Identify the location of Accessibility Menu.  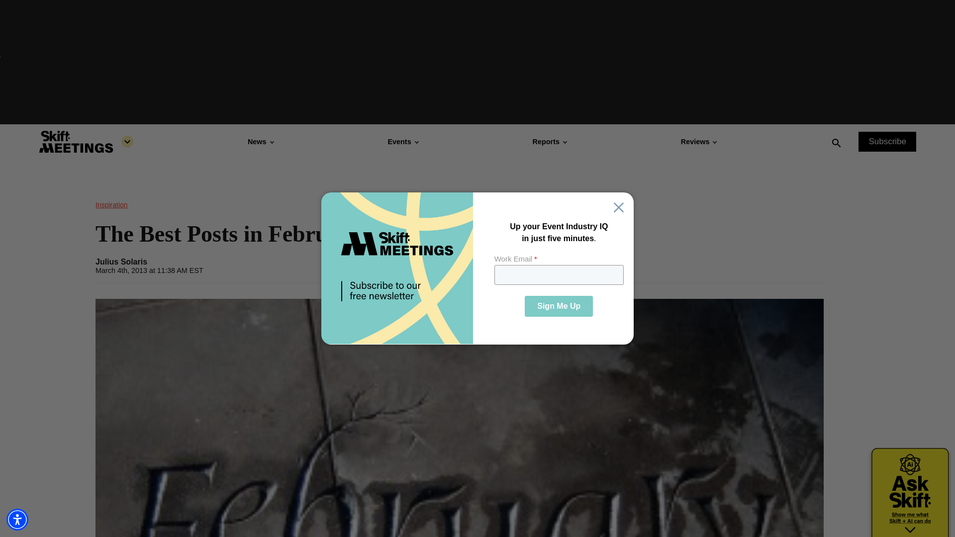
(17, 519).